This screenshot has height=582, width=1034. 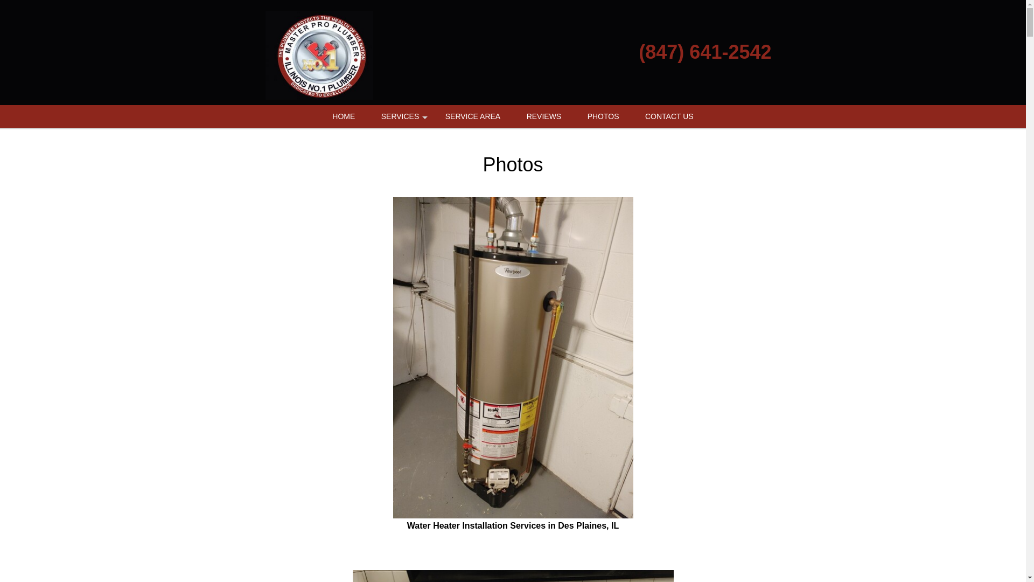 What do you see at coordinates (669, 116) in the screenshot?
I see `CONTACT US` at bounding box center [669, 116].